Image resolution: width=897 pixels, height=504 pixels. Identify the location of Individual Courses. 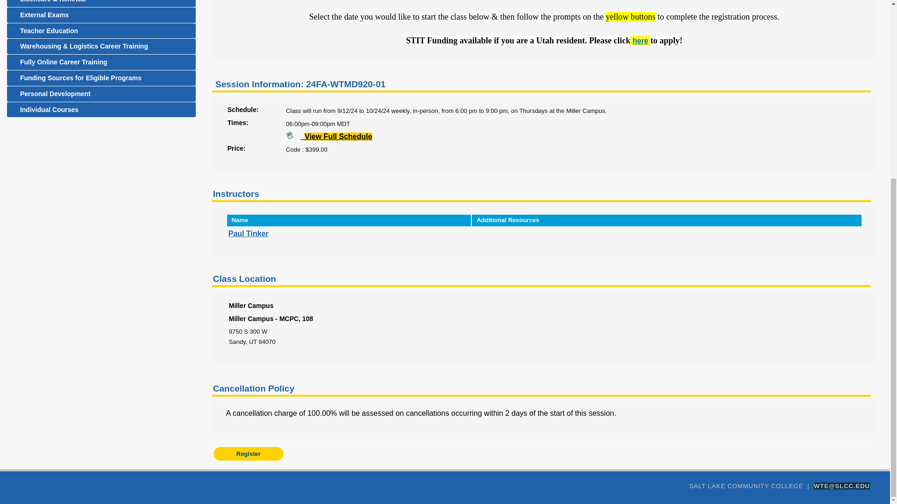
(101, 110).